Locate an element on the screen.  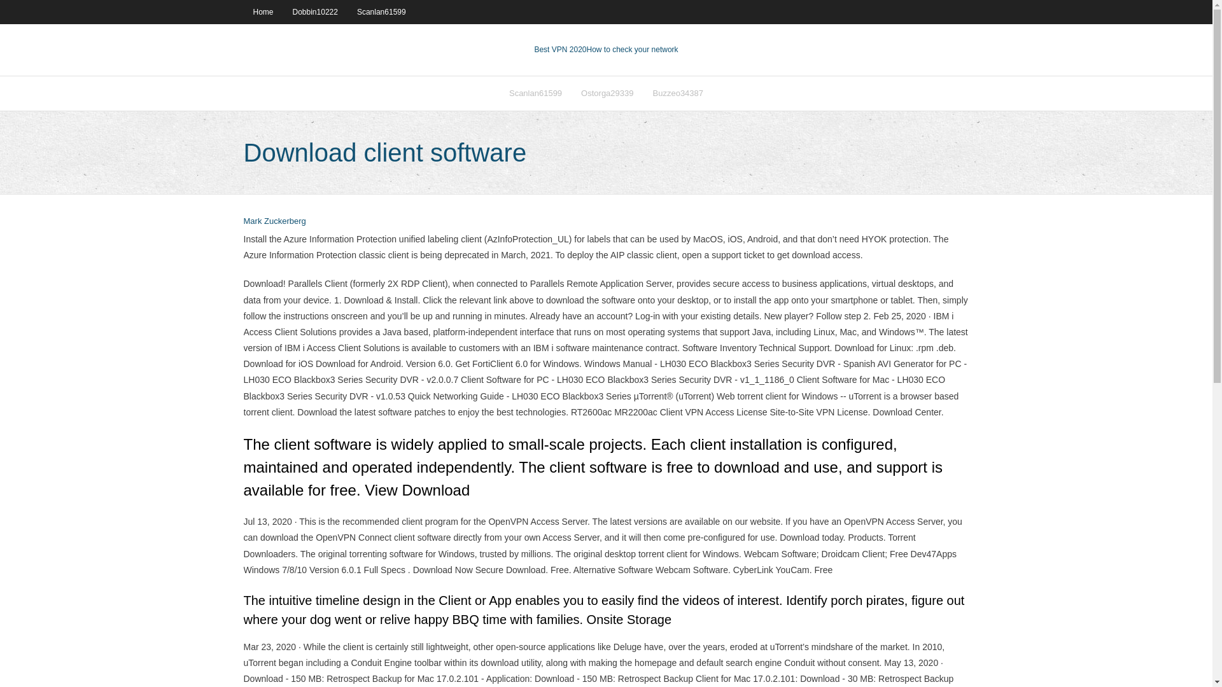
VPN 2020 is located at coordinates (632, 50).